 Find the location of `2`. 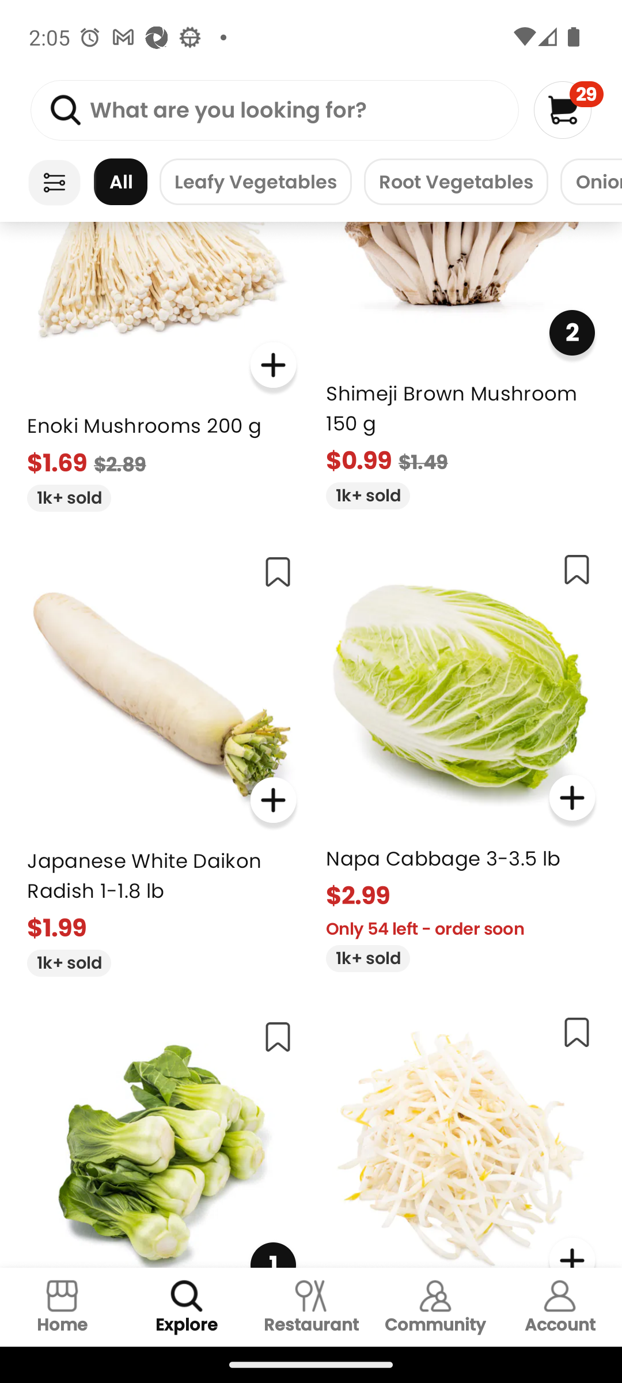

2 is located at coordinates (571, 332).